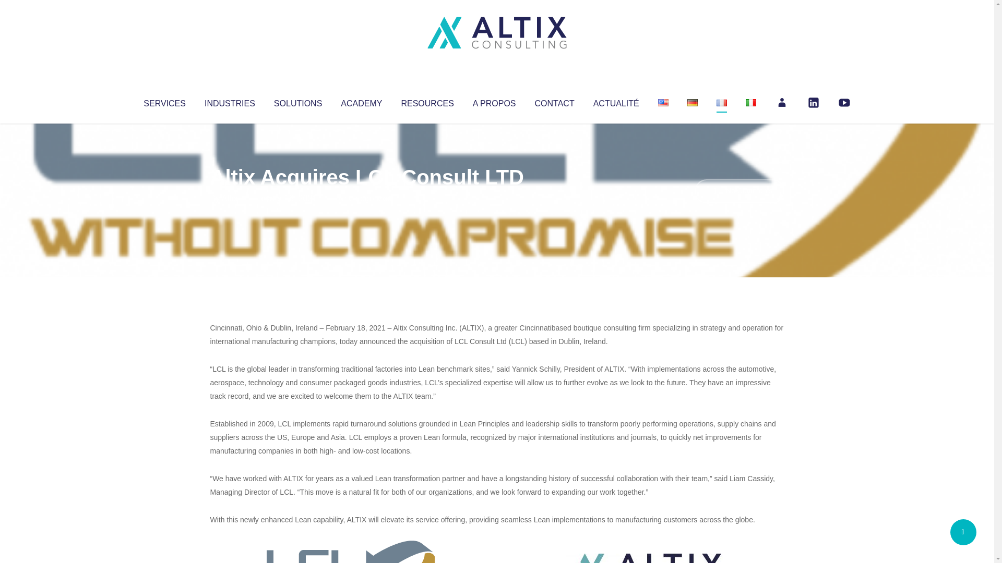  Describe the element at coordinates (739, 191) in the screenshot. I see `No Comments` at that location.